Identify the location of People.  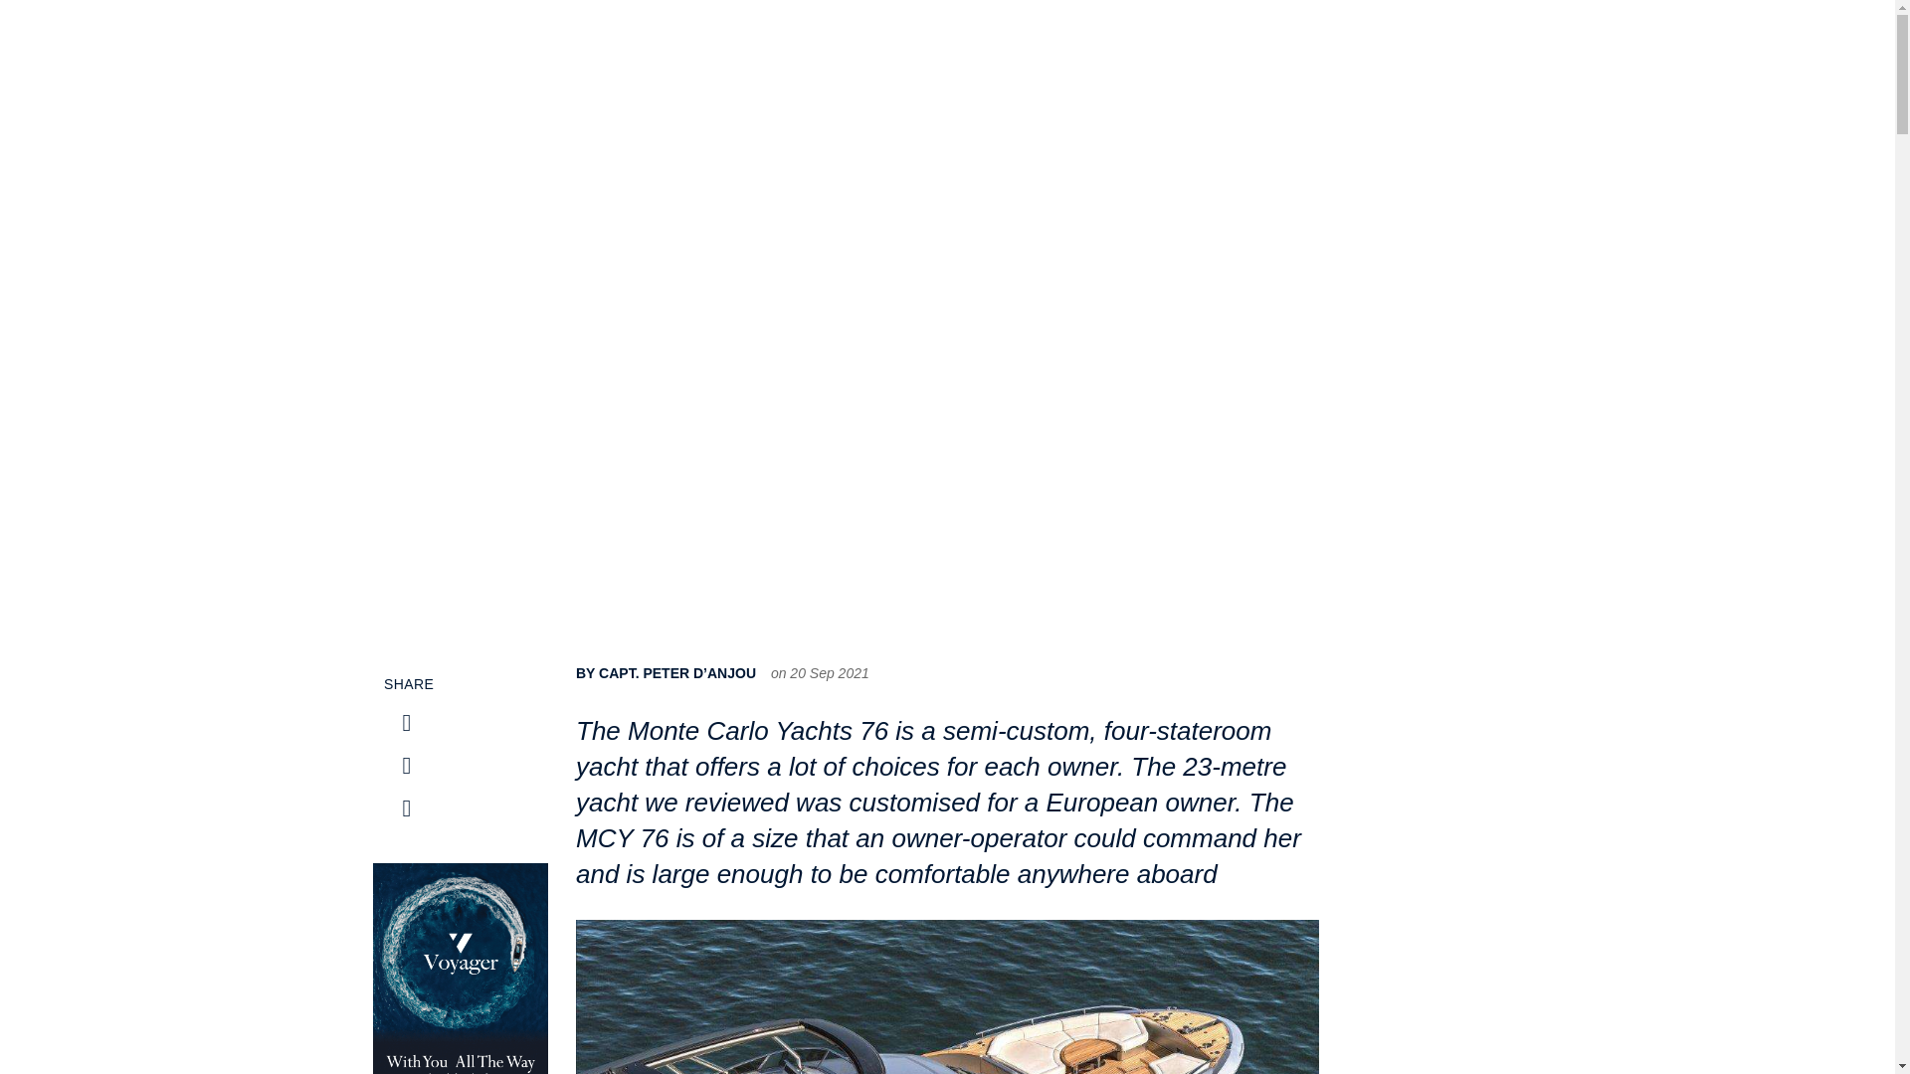
(1104, 66).